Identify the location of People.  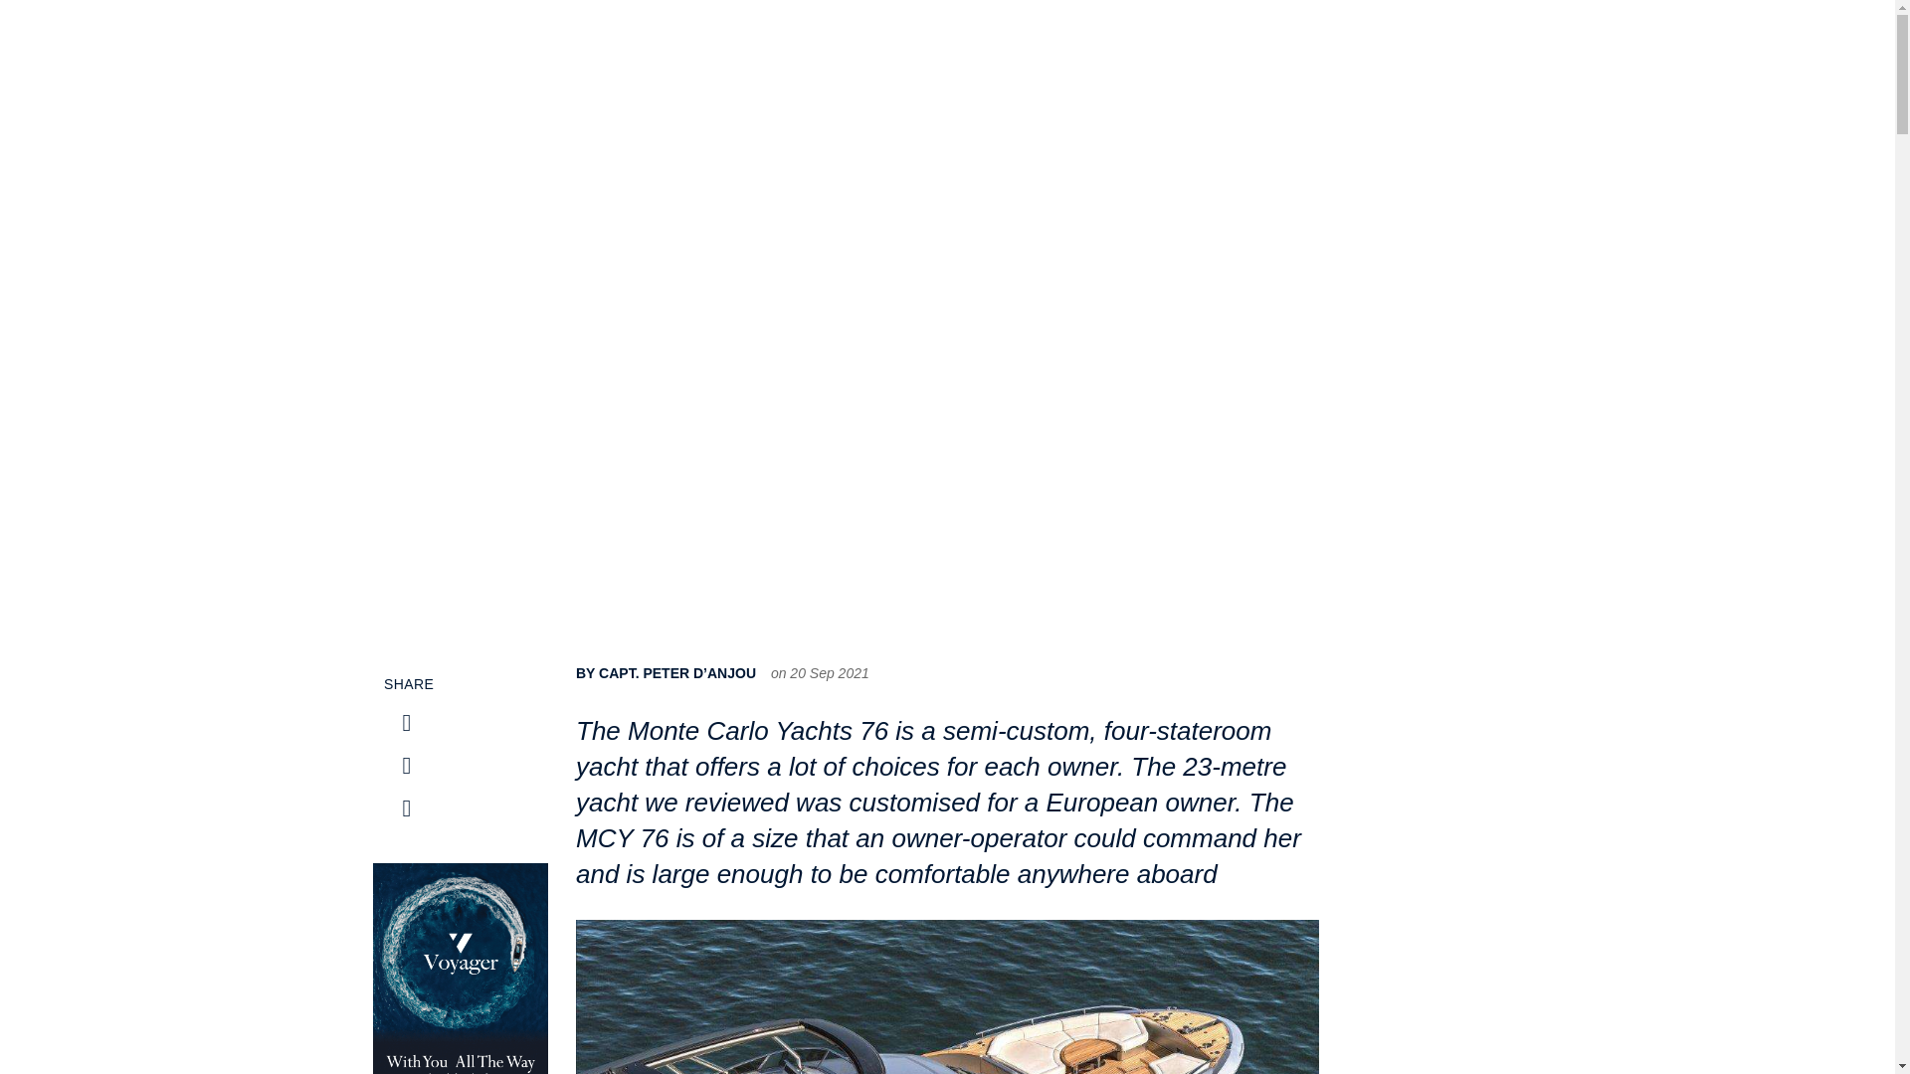
(1104, 66).